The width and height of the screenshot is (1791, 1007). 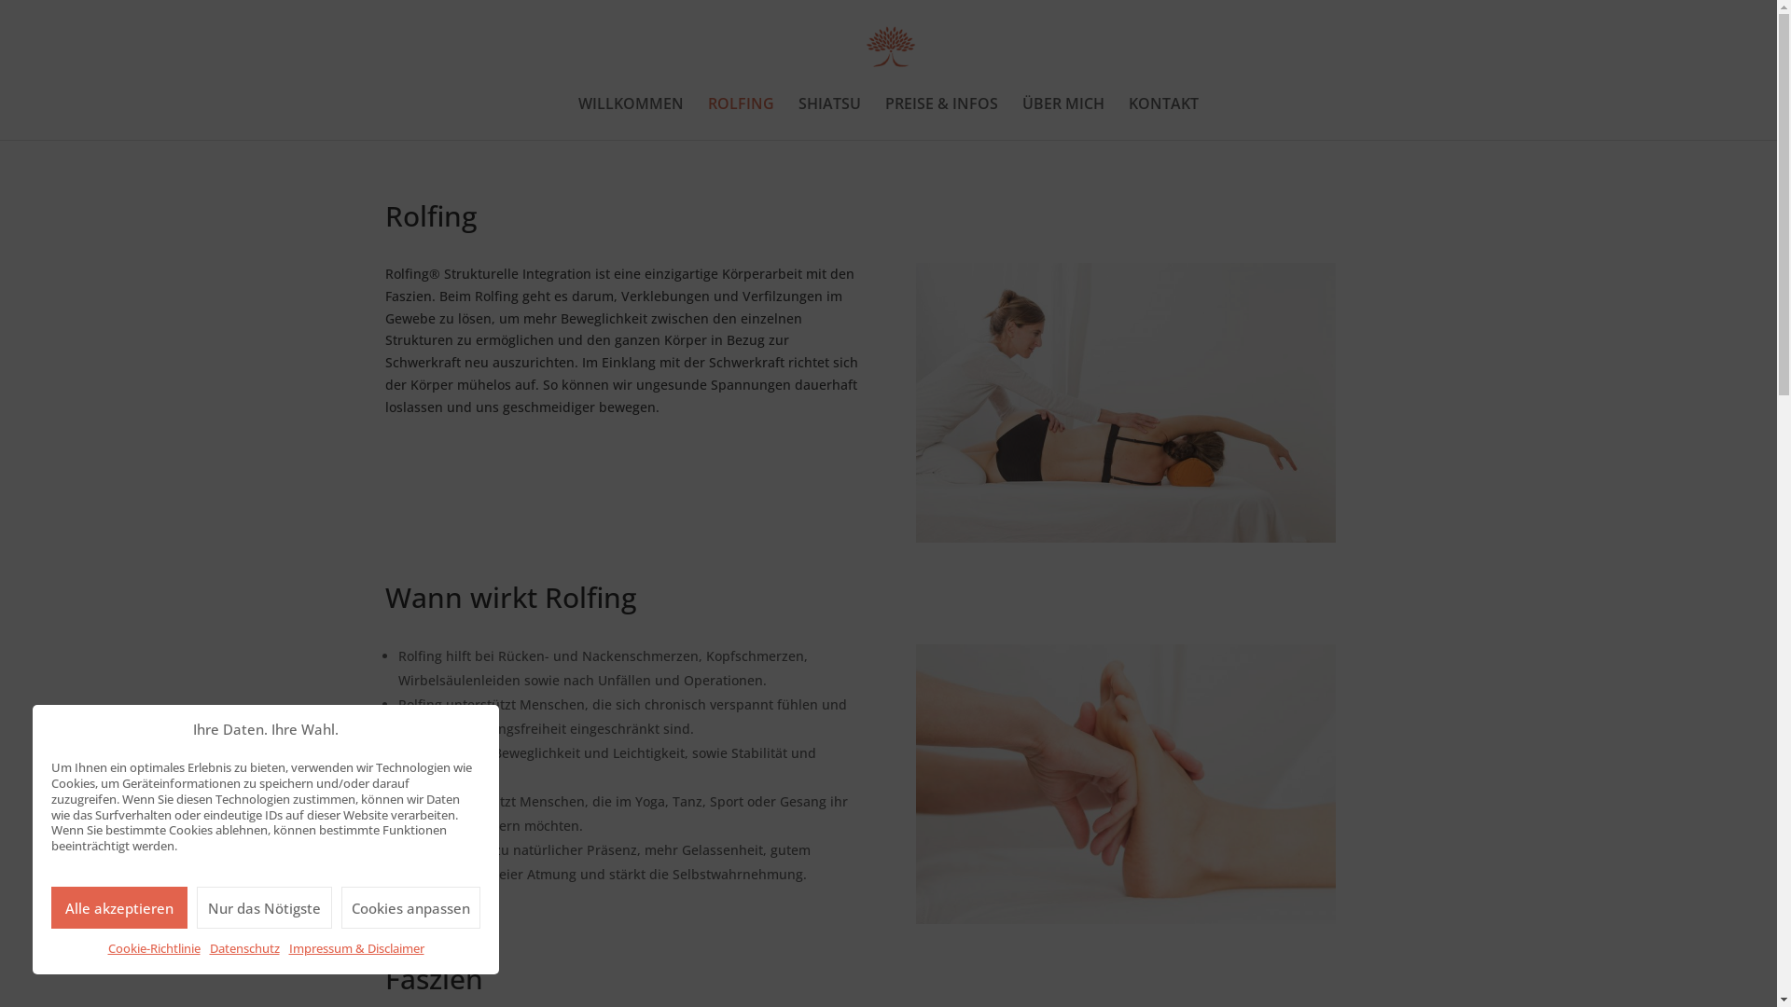 What do you see at coordinates (830, 118) in the screenshot?
I see `SHIATSU` at bounding box center [830, 118].